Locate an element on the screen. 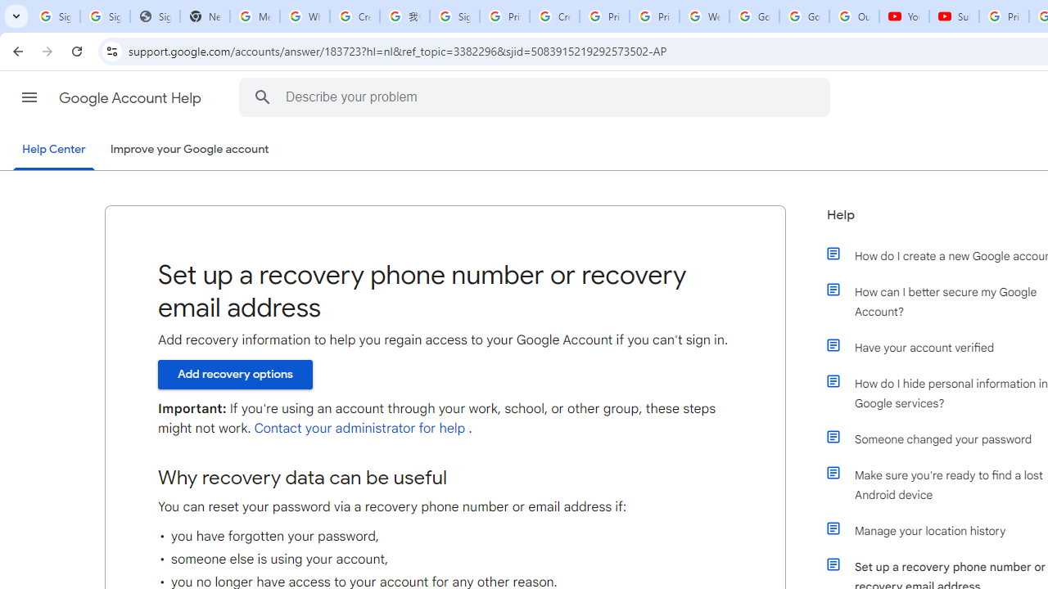 This screenshot has height=589, width=1048. Contact your administrator for help is located at coordinates (359, 429).